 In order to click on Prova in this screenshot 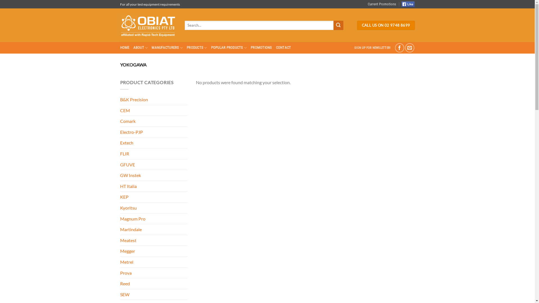, I will do `click(154, 273)`.